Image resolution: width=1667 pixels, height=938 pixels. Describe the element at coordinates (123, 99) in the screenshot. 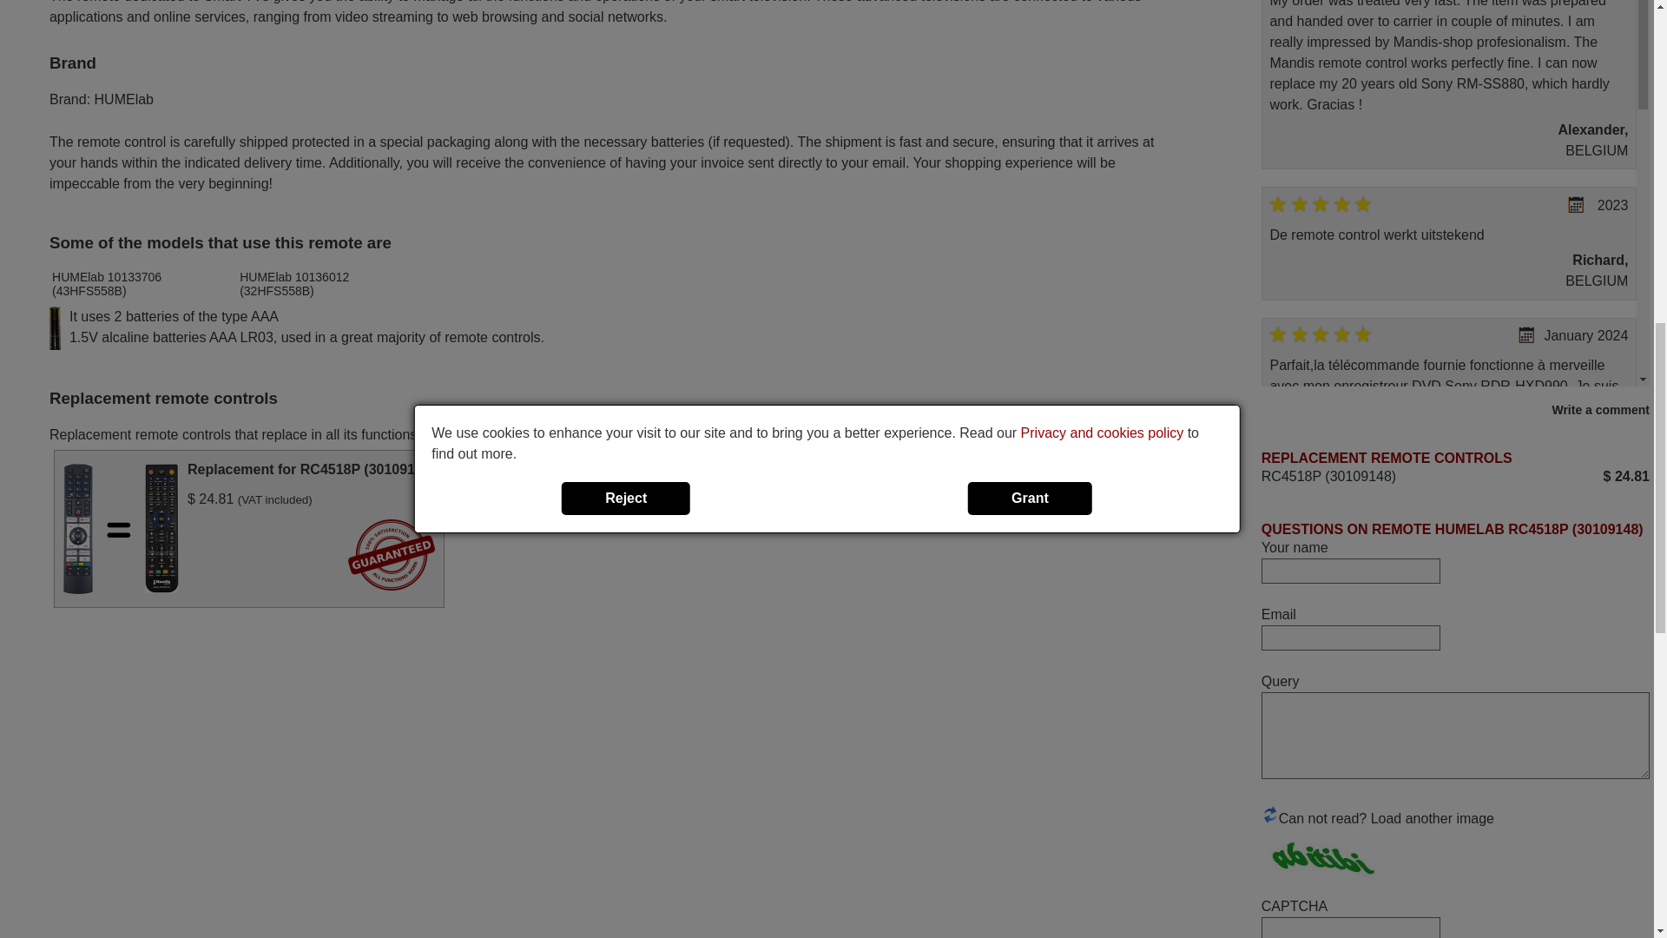

I see `Remote controls HUMElab` at that location.